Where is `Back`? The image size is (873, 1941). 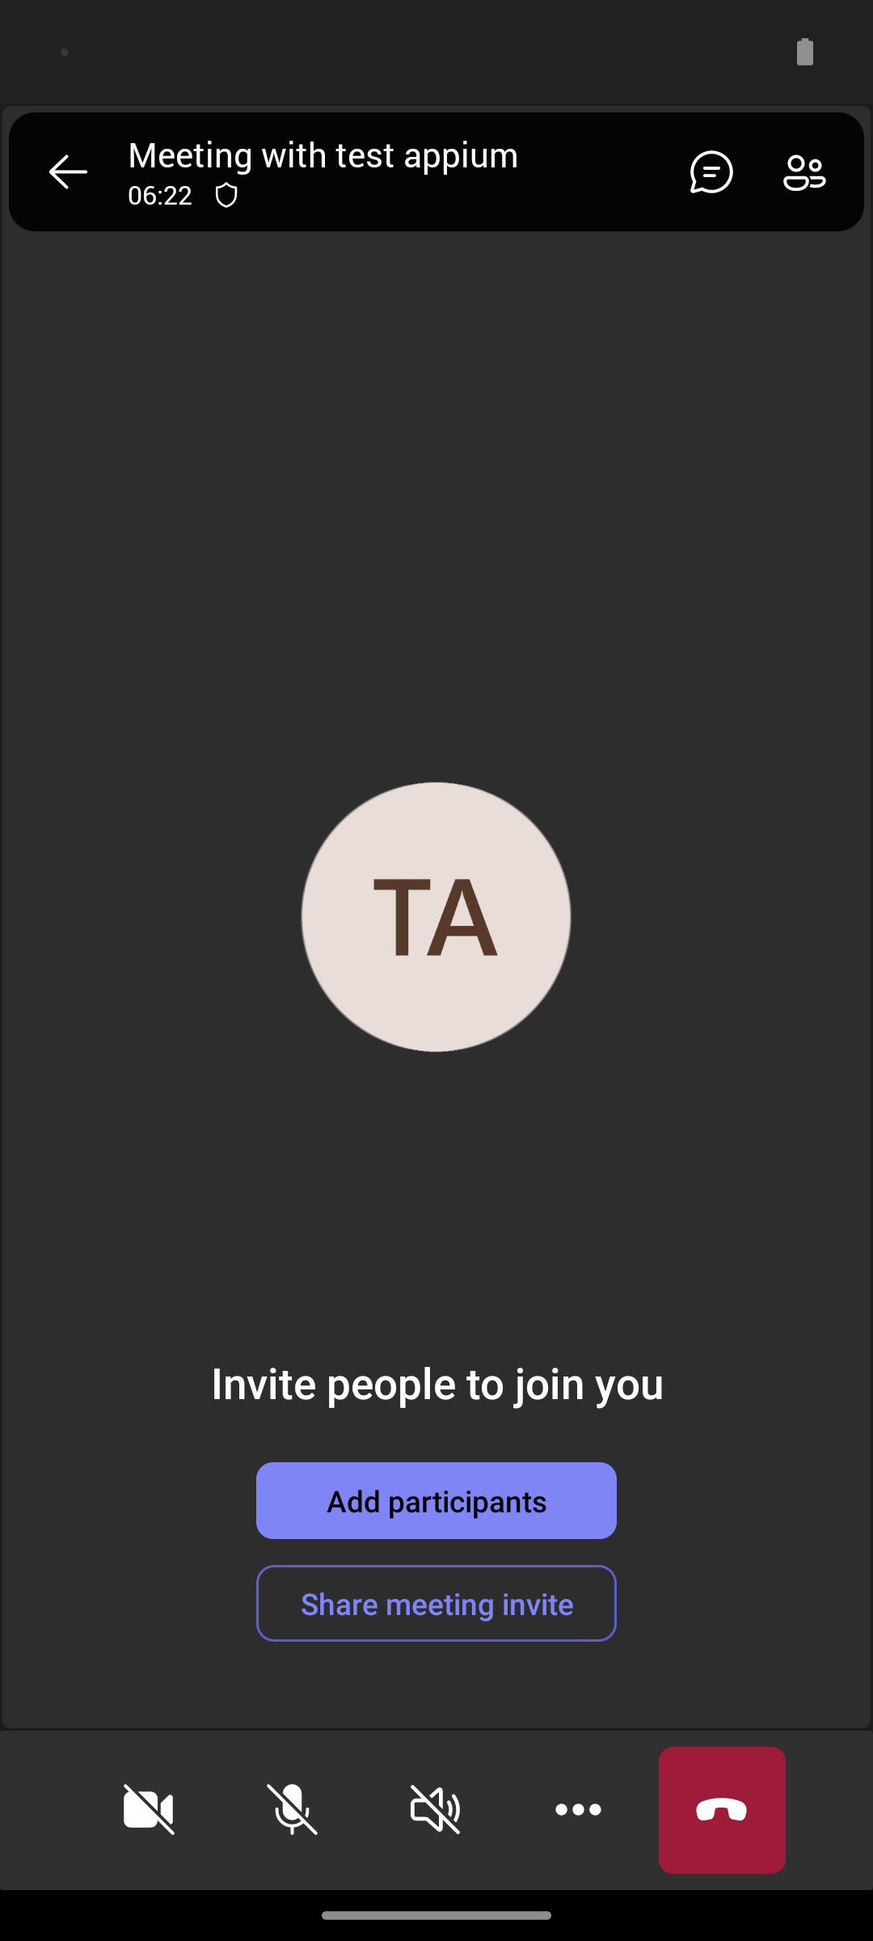 Back is located at coordinates (68, 171).